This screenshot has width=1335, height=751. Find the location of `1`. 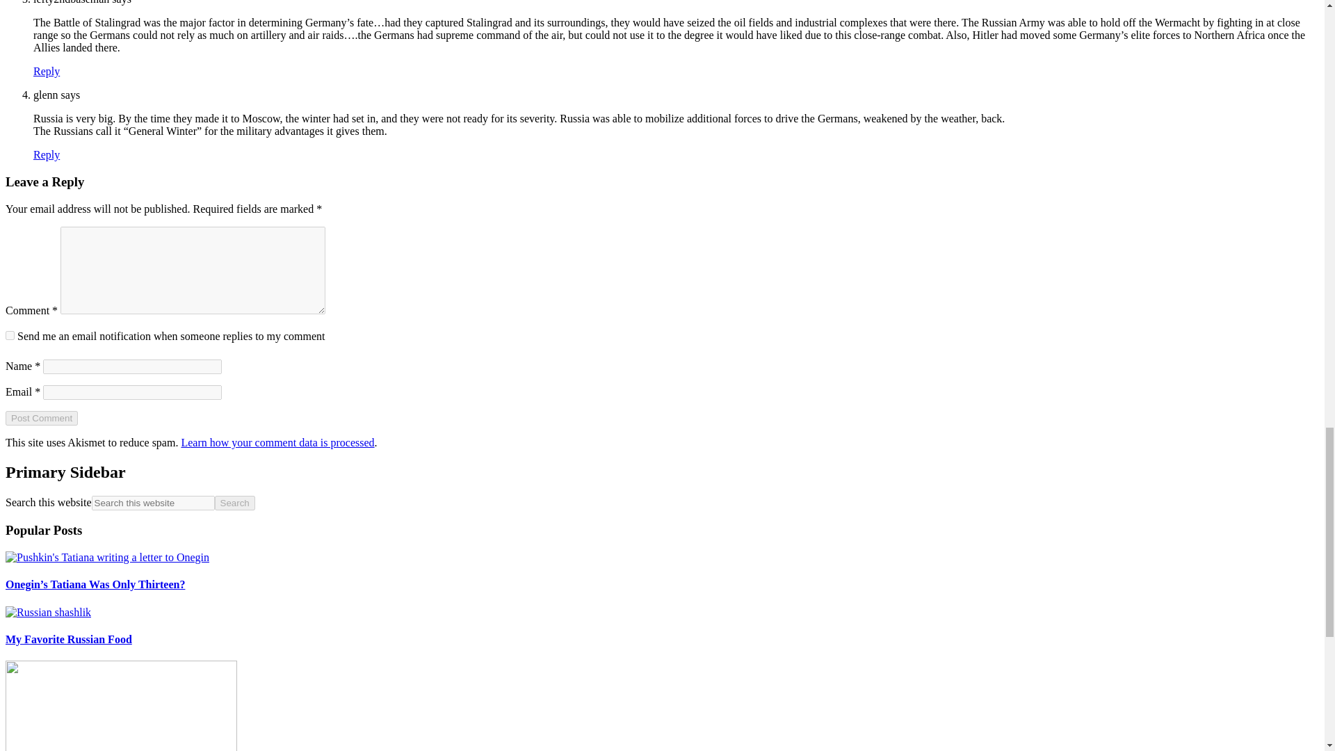

1 is located at coordinates (10, 335).